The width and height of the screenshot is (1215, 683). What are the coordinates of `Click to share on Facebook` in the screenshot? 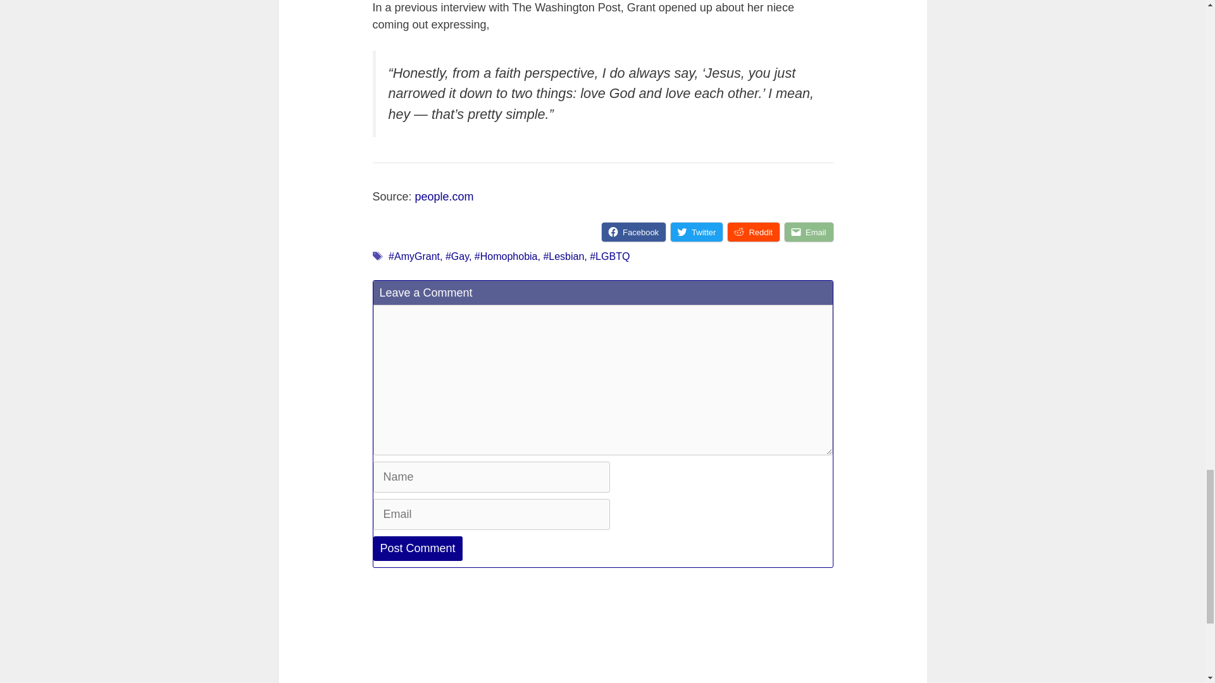 It's located at (633, 232).